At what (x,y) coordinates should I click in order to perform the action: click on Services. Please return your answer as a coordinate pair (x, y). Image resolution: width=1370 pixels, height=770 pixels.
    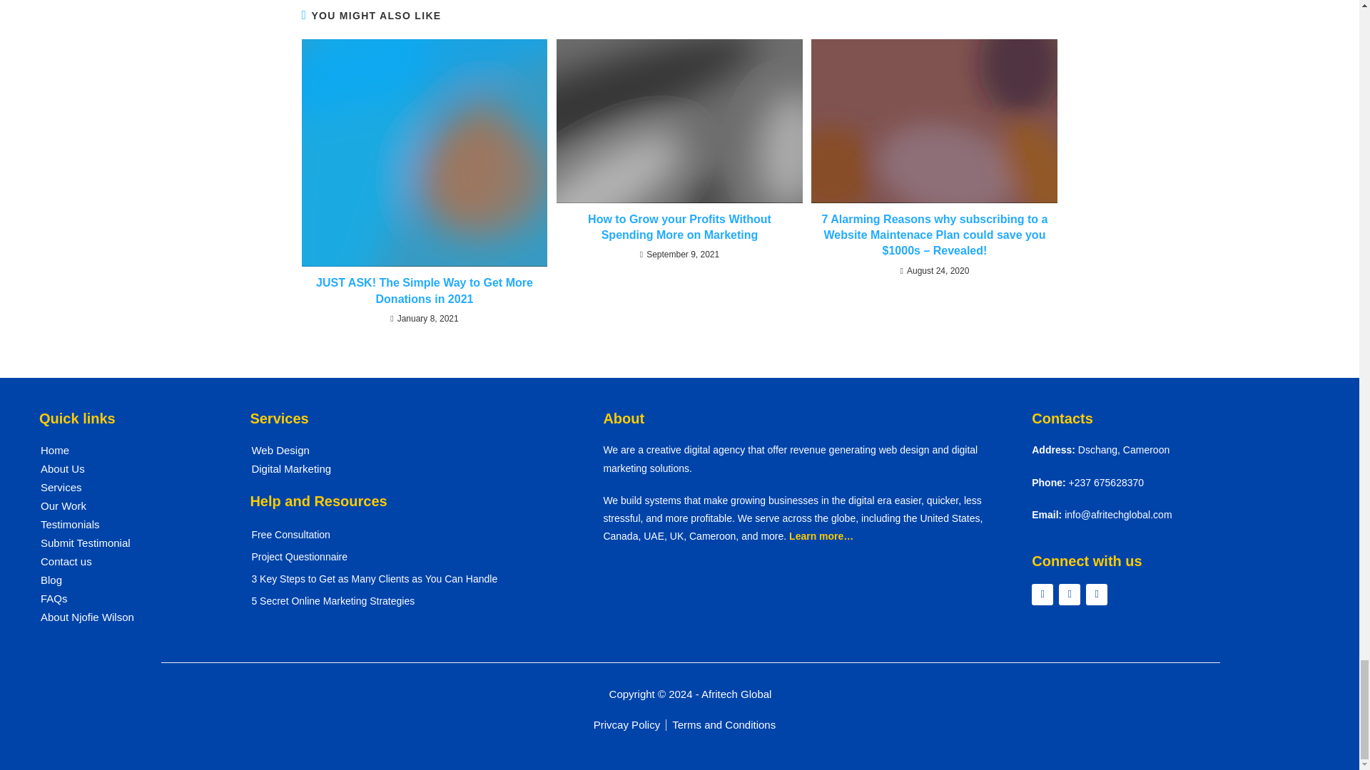
    Looking at the image, I should click on (127, 487).